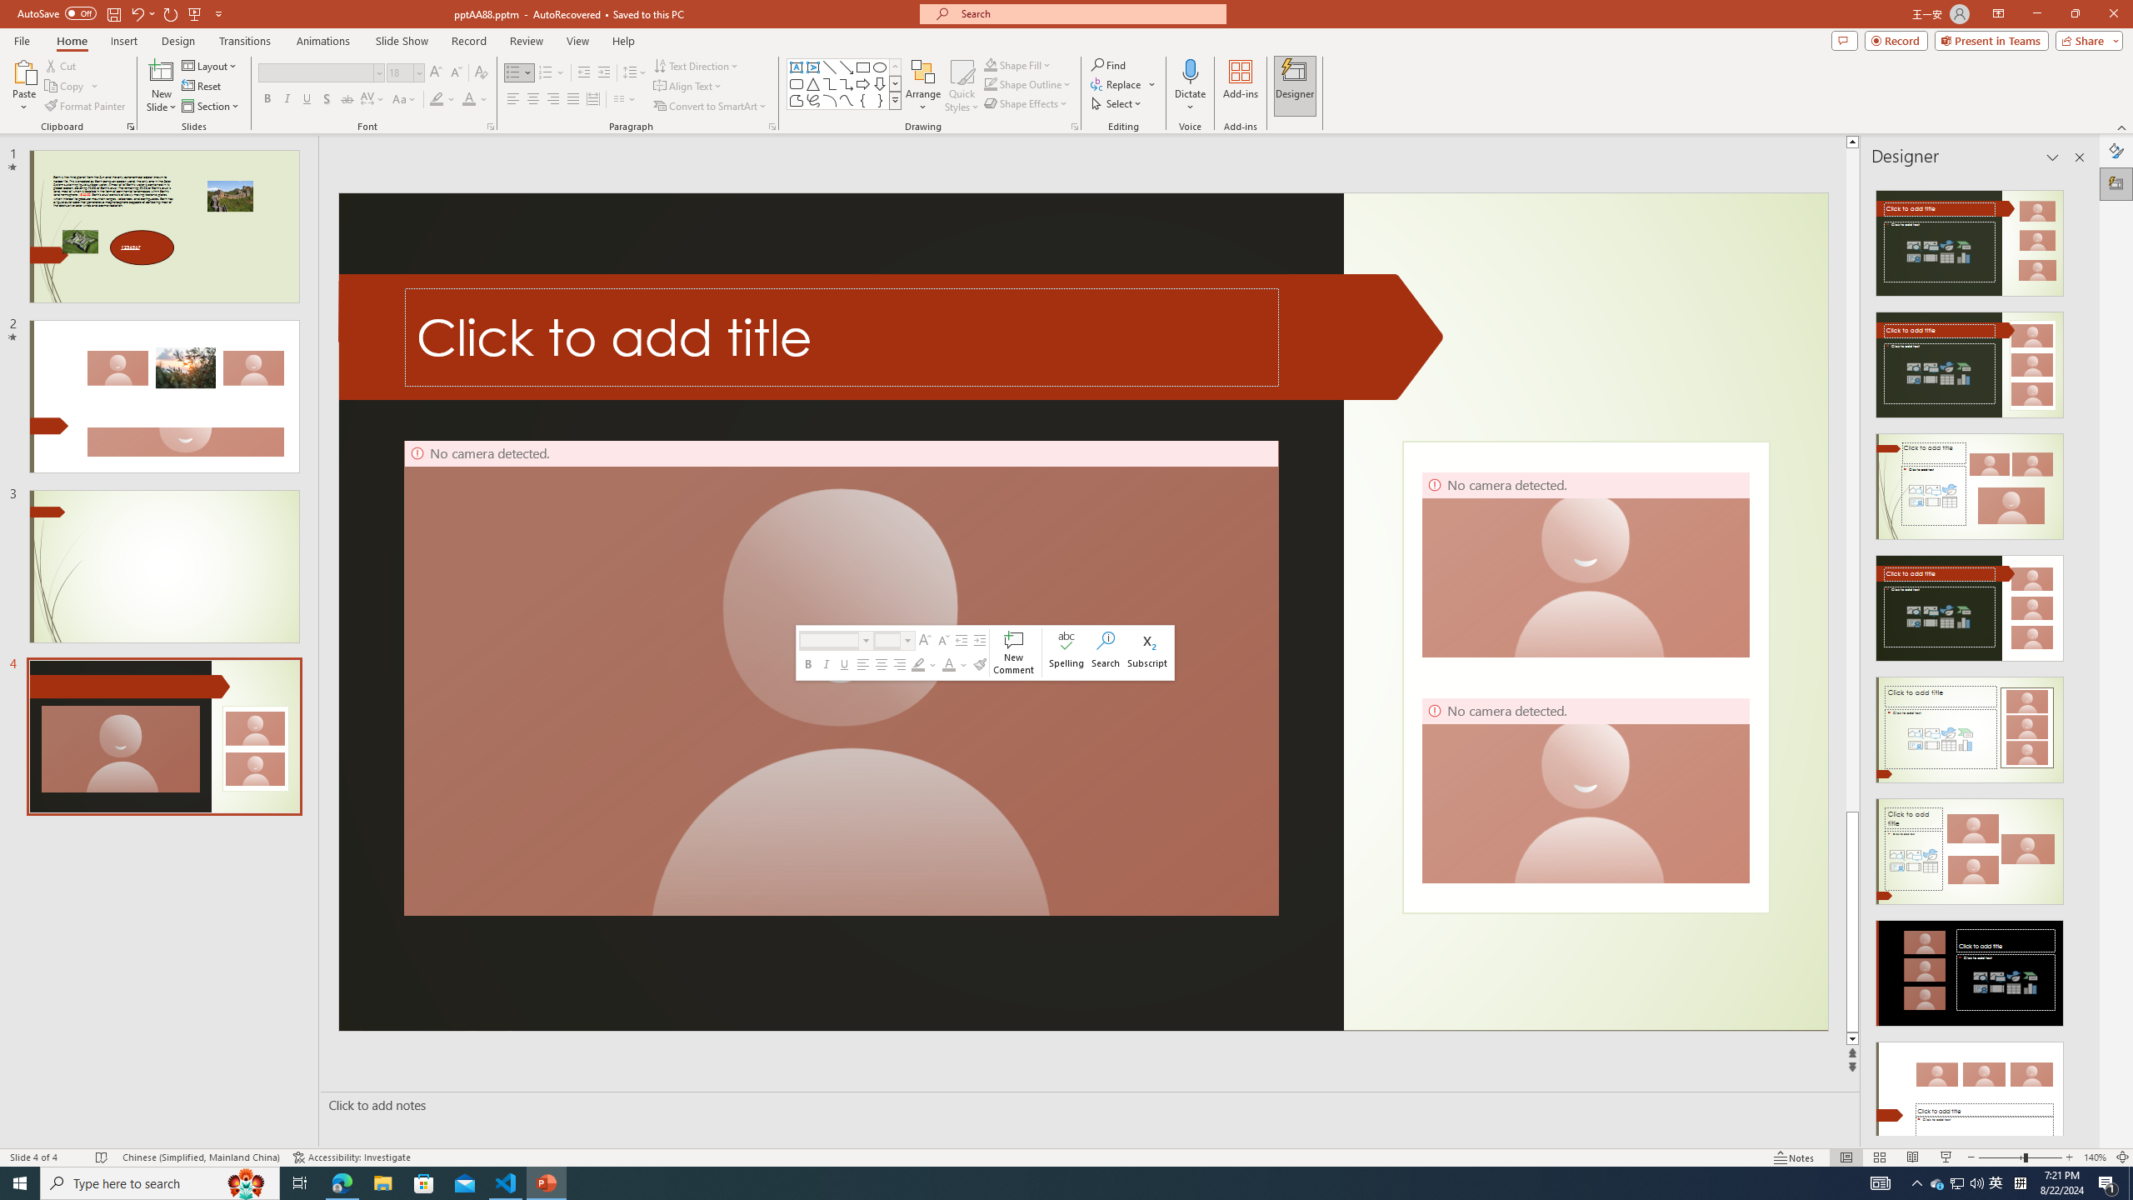 This screenshot has width=2133, height=1200. What do you see at coordinates (2123, 1157) in the screenshot?
I see `Zoom to Fit ` at bounding box center [2123, 1157].